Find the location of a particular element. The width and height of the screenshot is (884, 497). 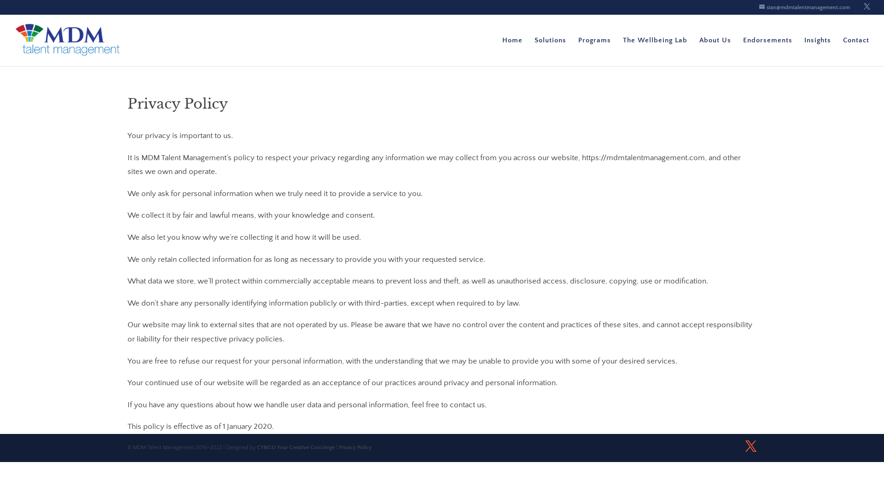

About Us is located at coordinates (715, 52).